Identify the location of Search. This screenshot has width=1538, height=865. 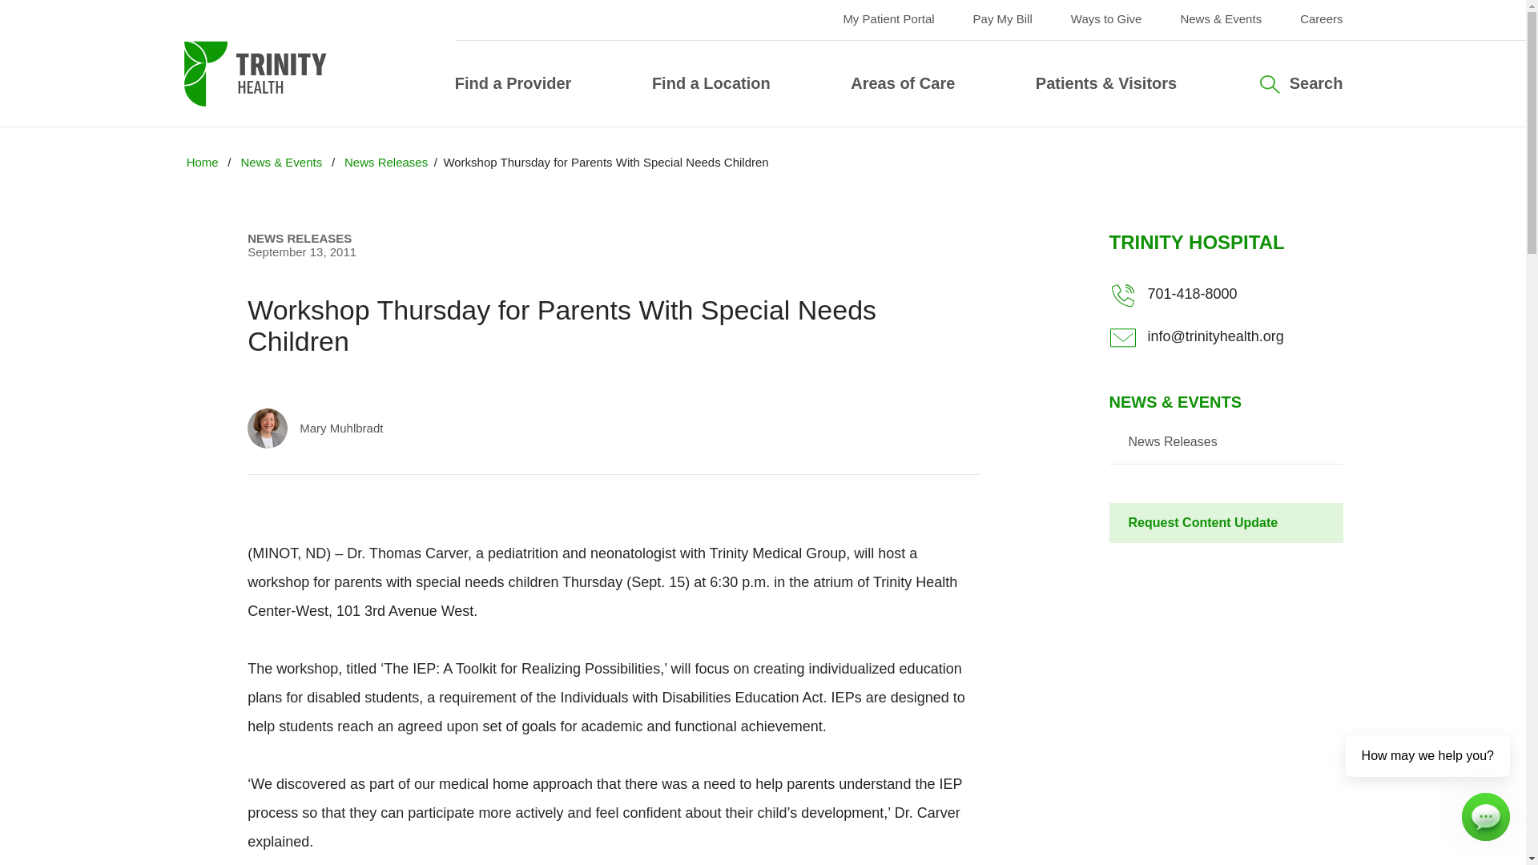
(1300, 83).